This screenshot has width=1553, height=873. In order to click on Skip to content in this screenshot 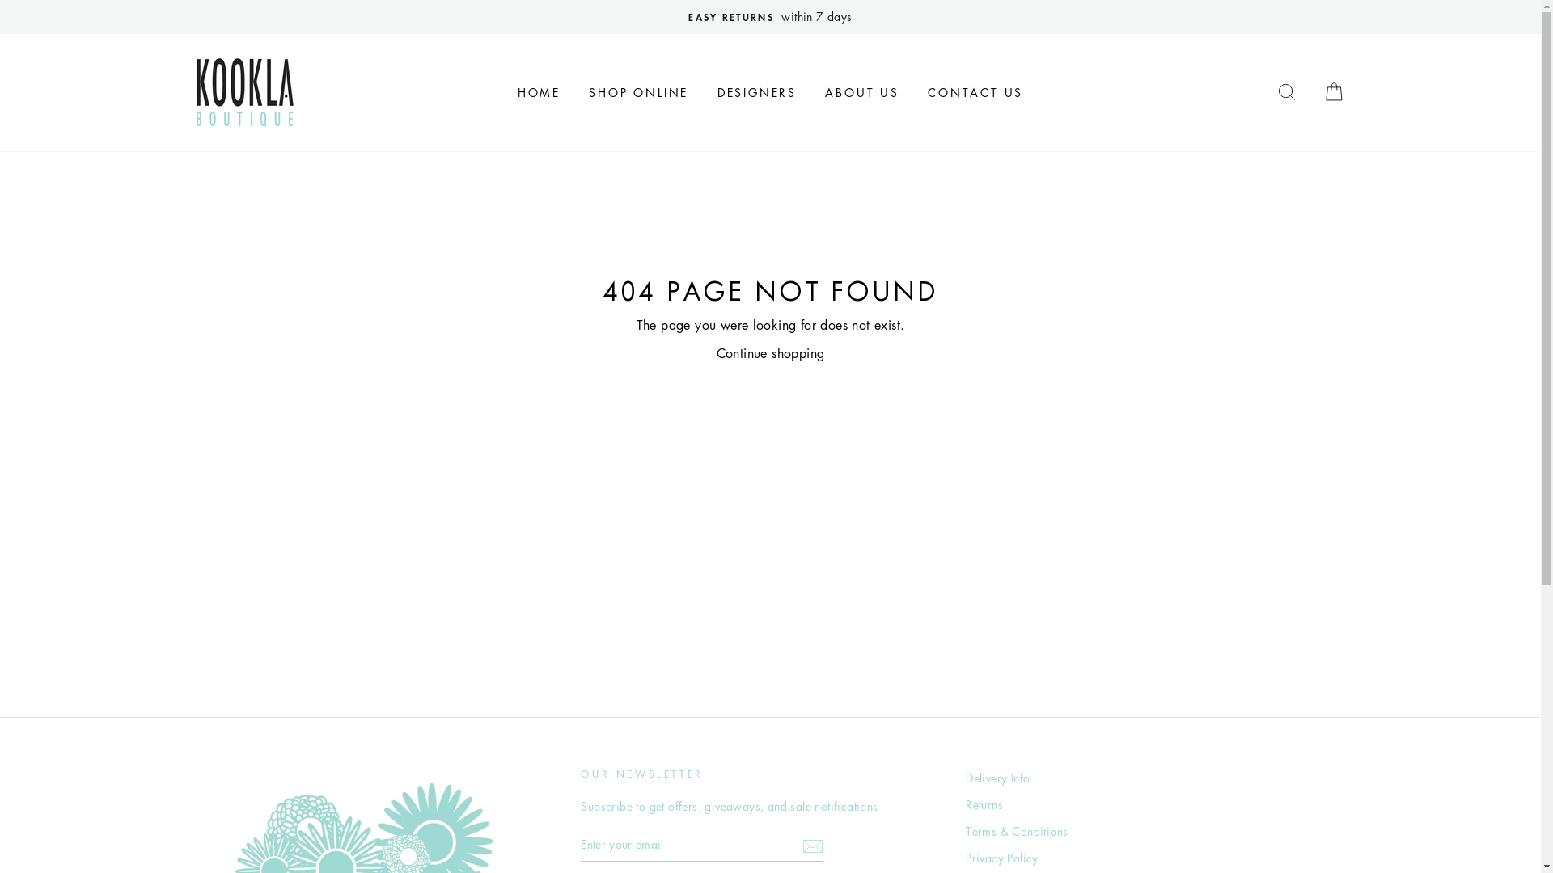, I will do `click(0, 0)`.